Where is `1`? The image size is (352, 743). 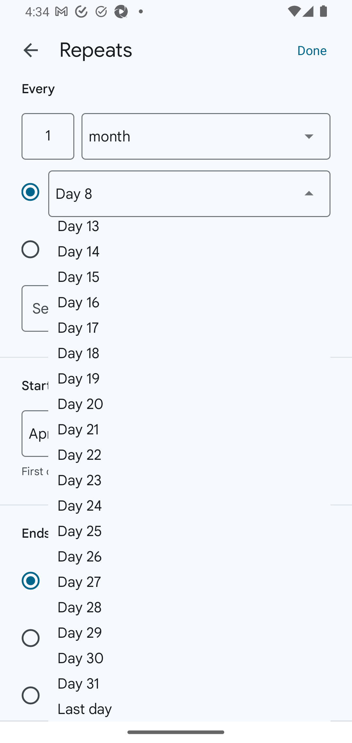
1 is located at coordinates (48, 136).